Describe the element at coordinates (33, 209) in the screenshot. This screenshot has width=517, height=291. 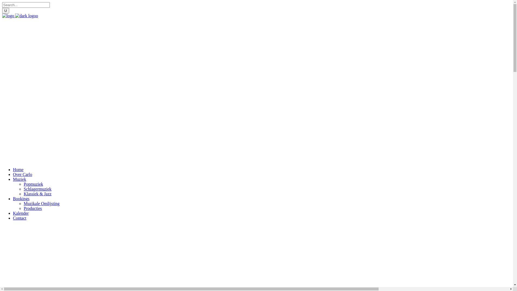
I see `Producties` at that location.